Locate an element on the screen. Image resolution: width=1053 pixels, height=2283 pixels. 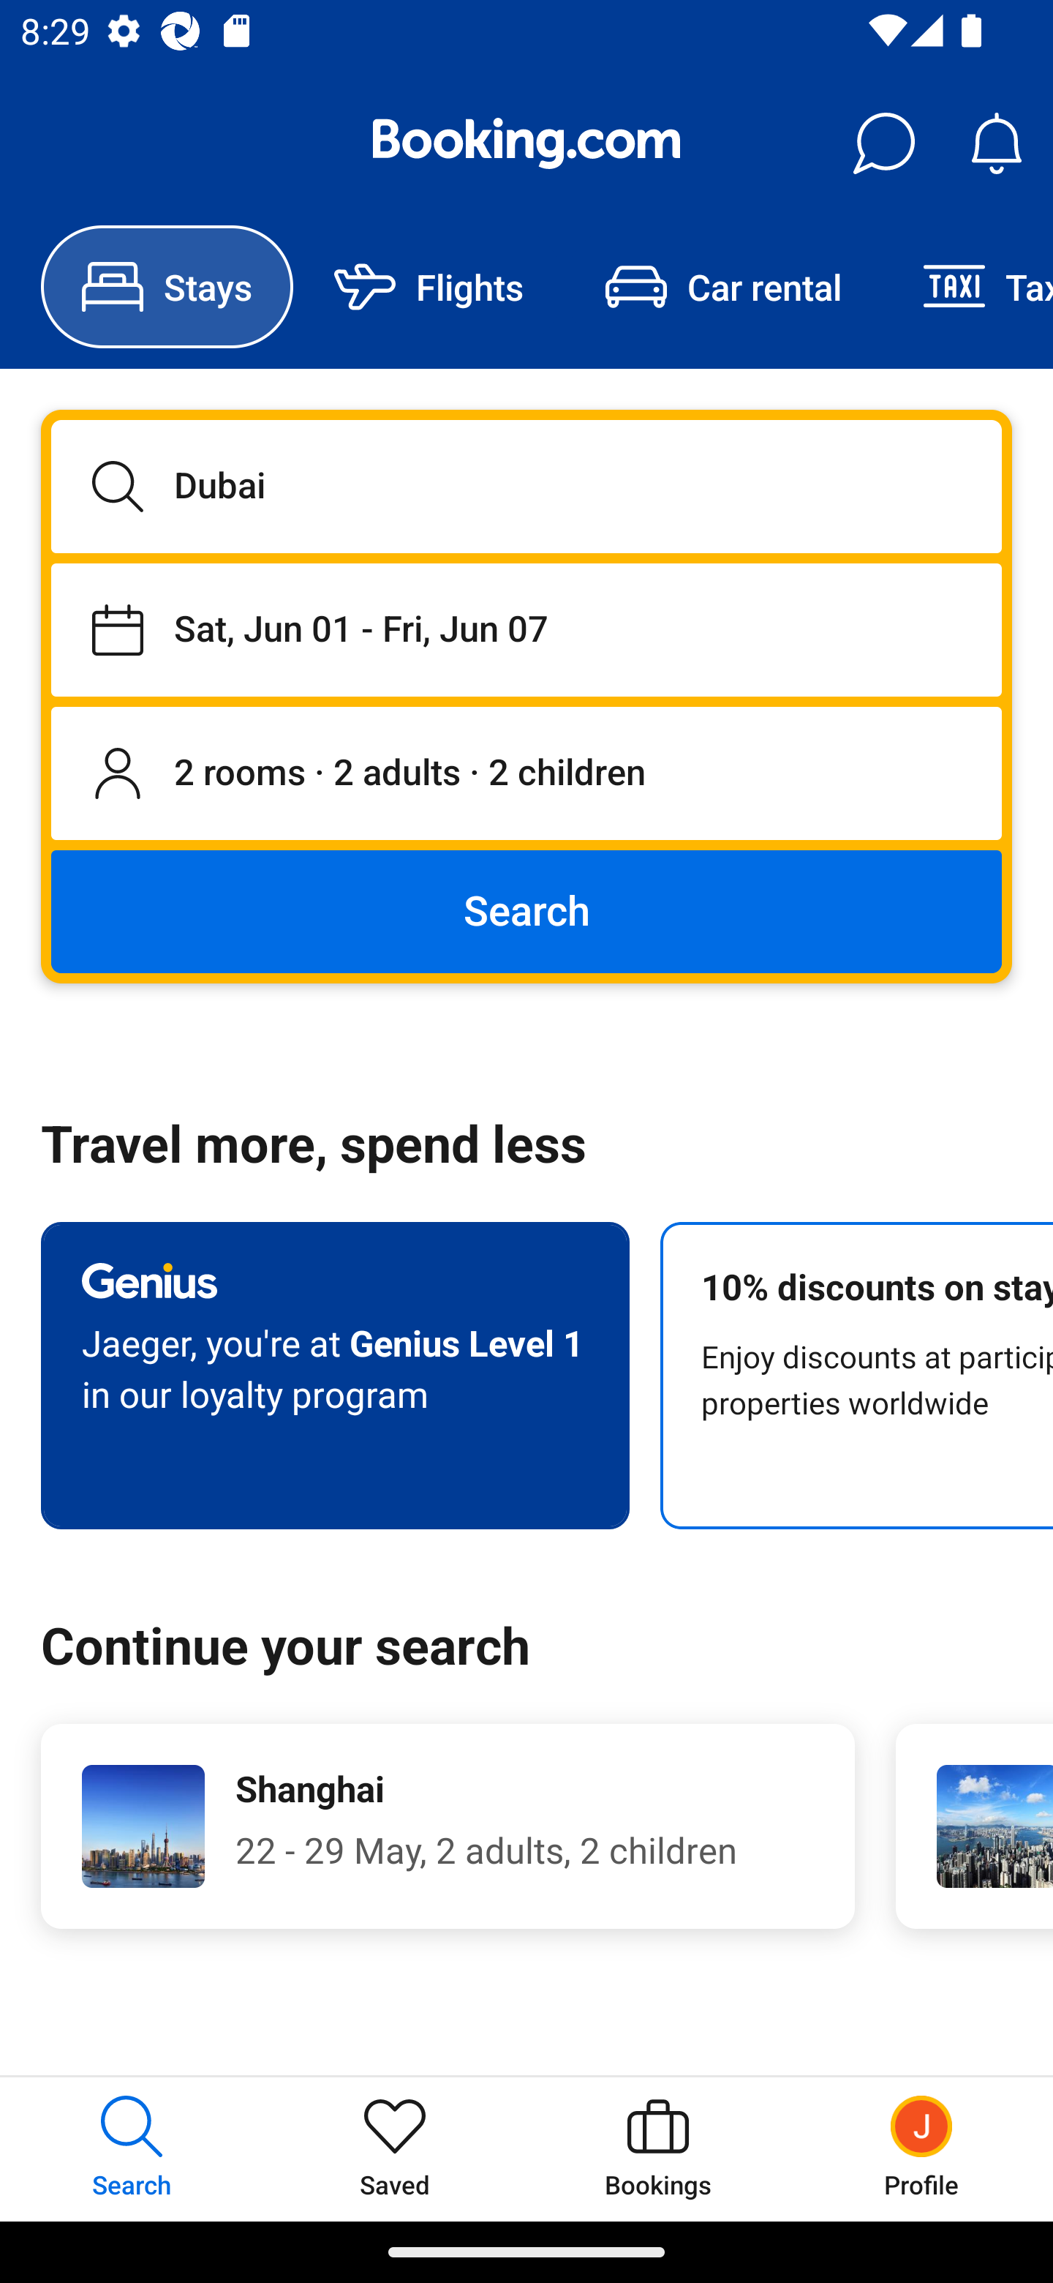
Bookings is located at coordinates (658, 2148).